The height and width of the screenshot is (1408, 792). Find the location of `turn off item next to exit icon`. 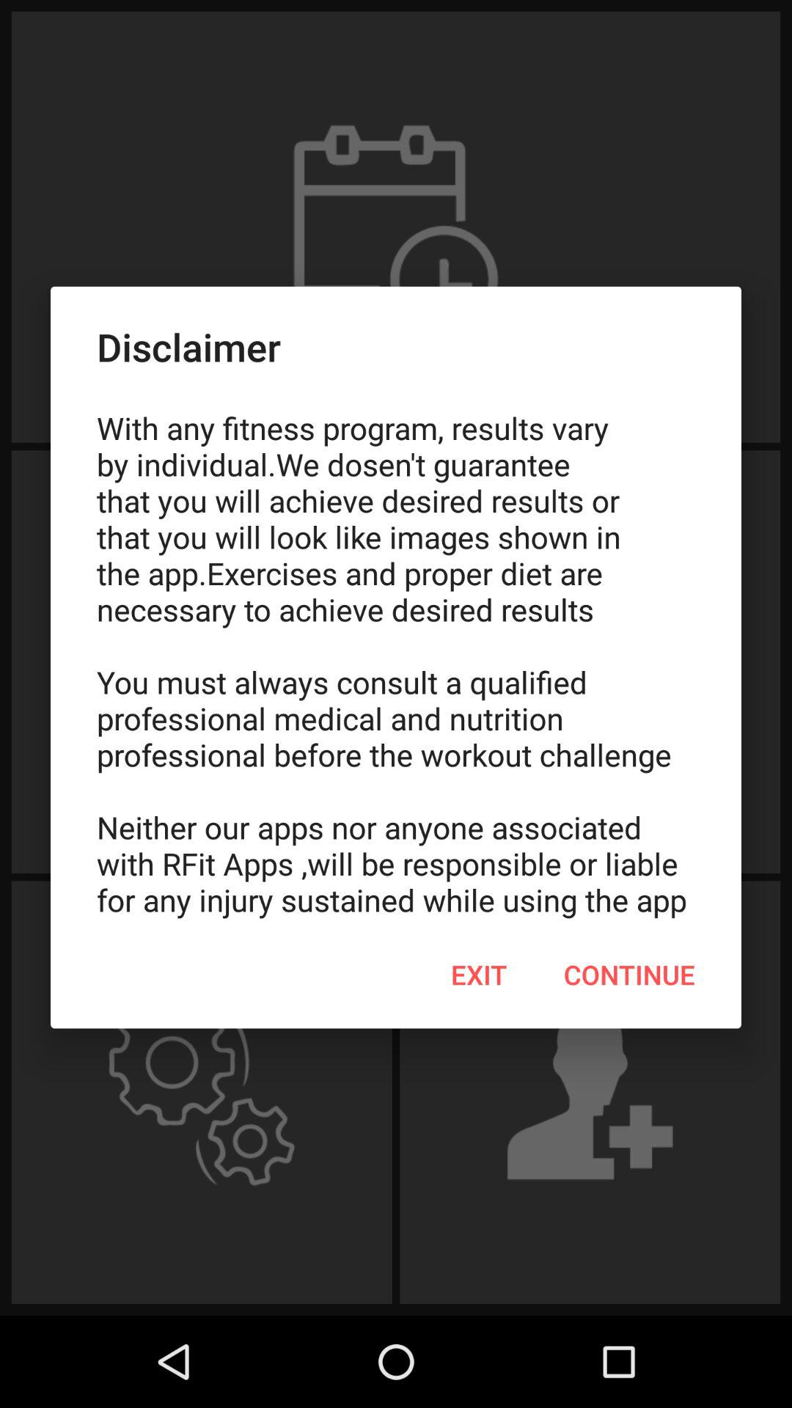

turn off item next to exit icon is located at coordinates (629, 975).